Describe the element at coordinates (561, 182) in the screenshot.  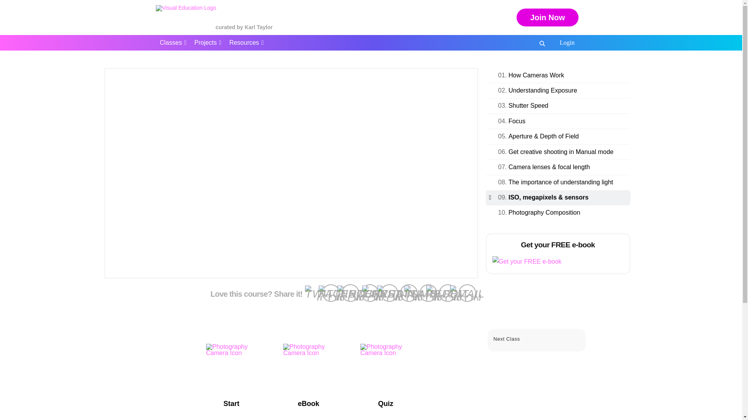
I see `The importance of understanding light` at that location.